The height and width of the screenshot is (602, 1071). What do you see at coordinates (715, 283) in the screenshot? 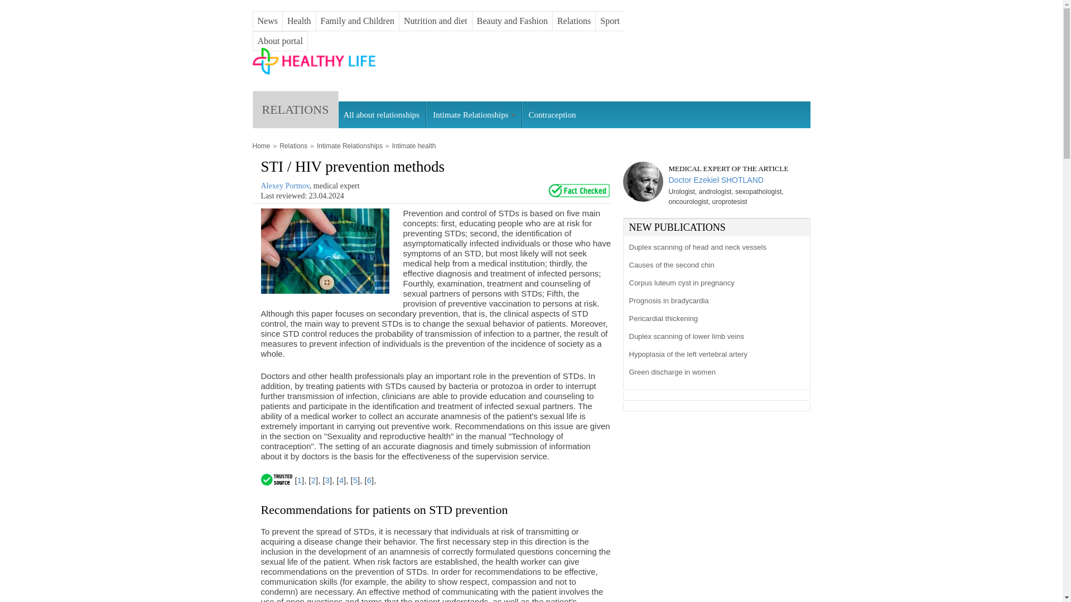
I see `Corpus luteum cyst in pregnancy` at bounding box center [715, 283].